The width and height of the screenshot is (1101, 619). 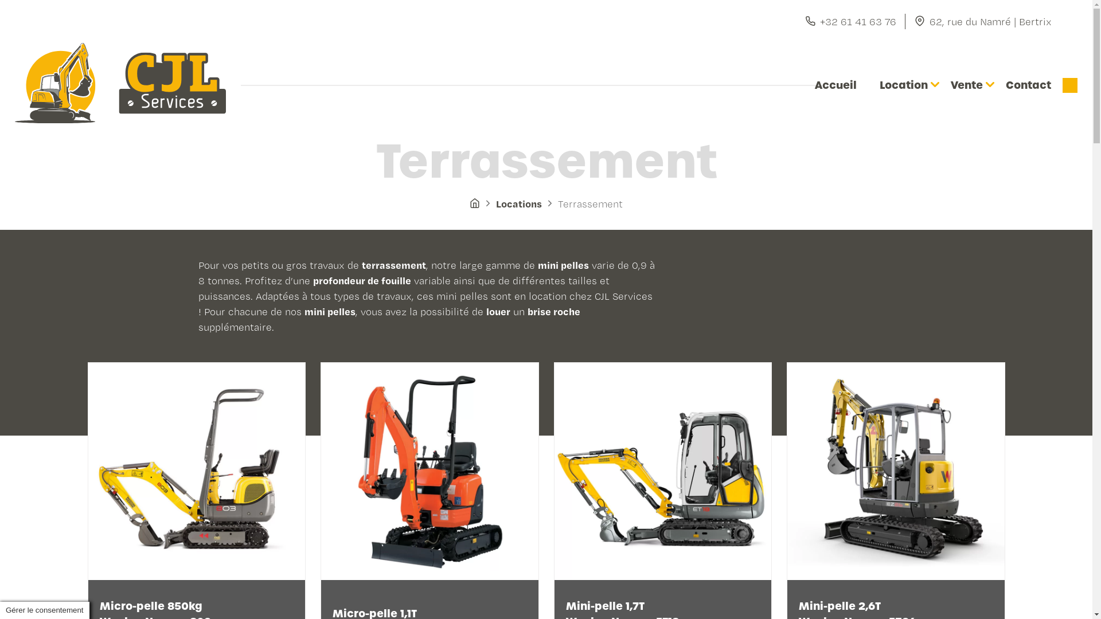 What do you see at coordinates (967, 85) in the screenshot?
I see `Vente` at bounding box center [967, 85].